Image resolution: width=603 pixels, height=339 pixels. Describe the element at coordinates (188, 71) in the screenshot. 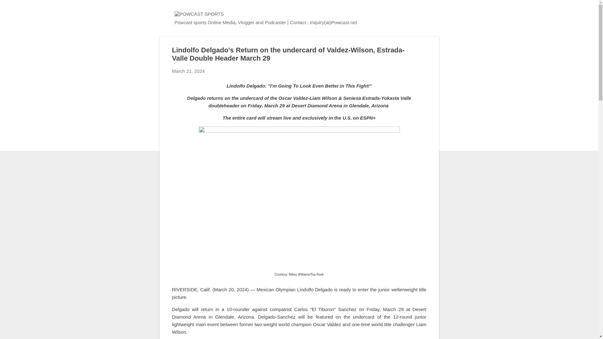

I see `March 21, 2024` at that location.